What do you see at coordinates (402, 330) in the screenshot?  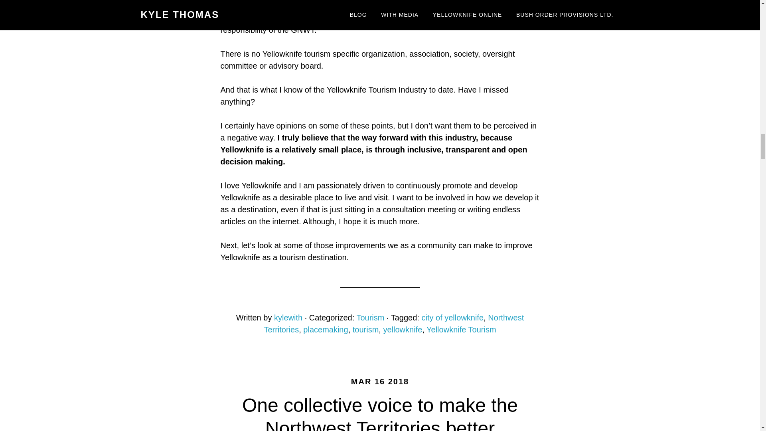 I see `yellowknife` at bounding box center [402, 330].